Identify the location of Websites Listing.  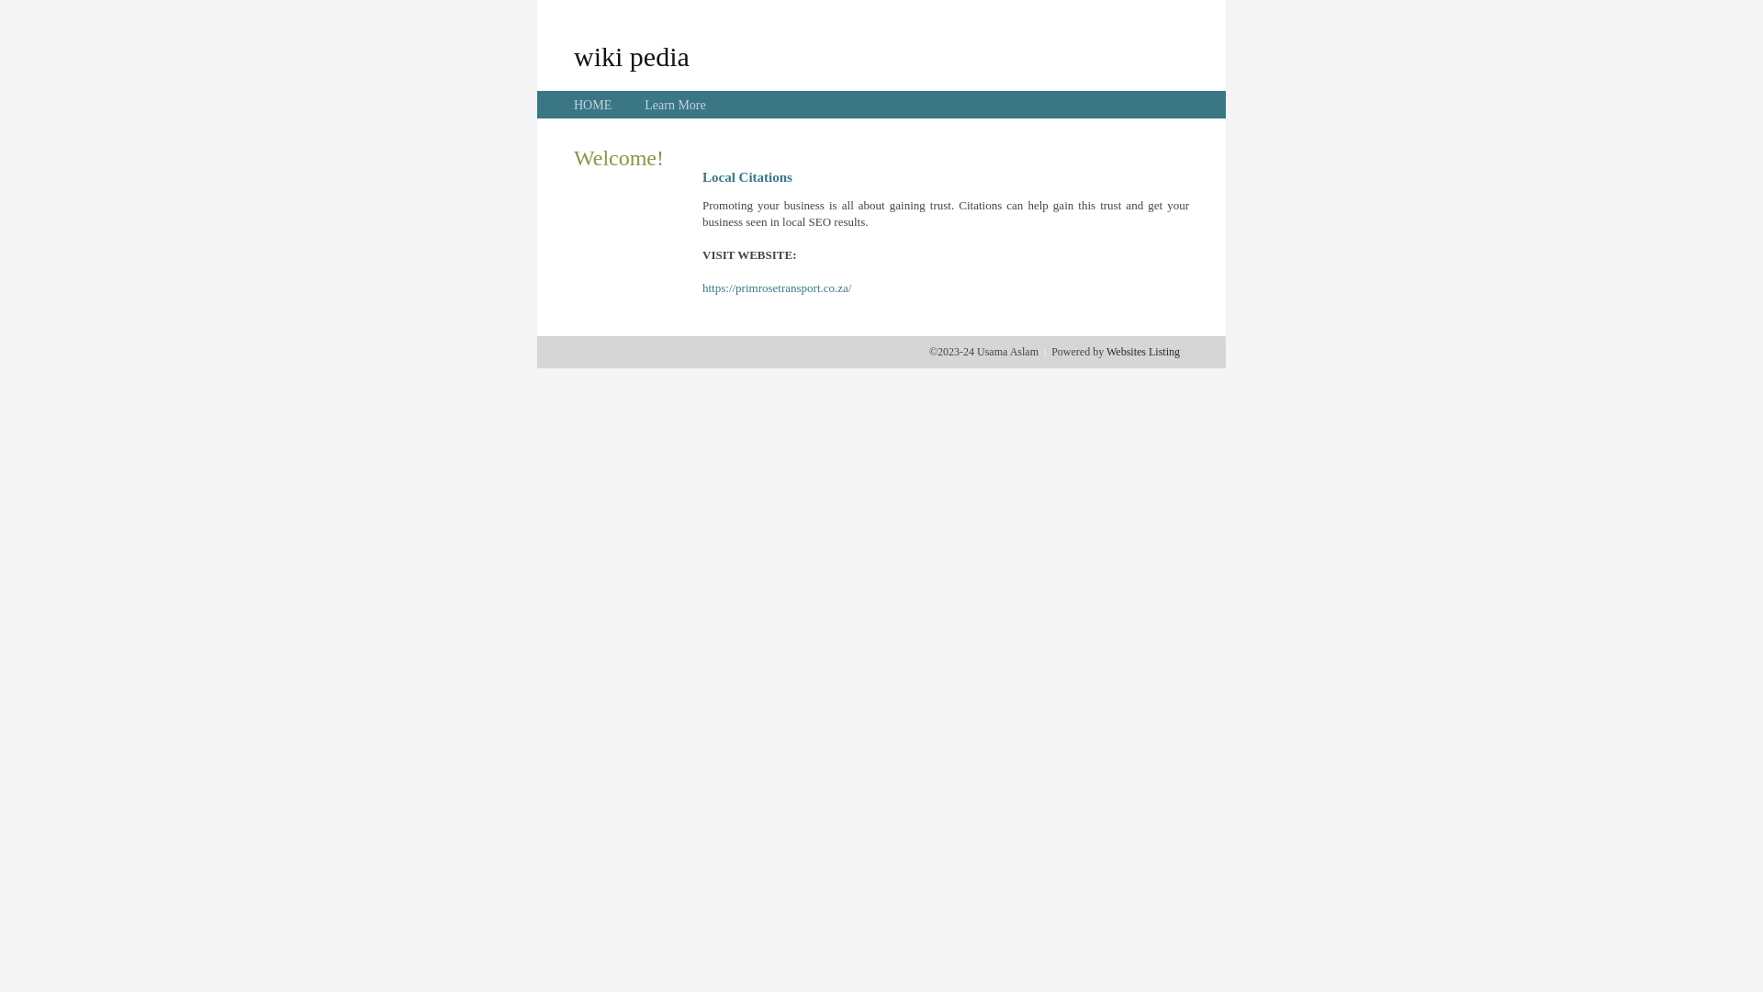
(1143, 352).